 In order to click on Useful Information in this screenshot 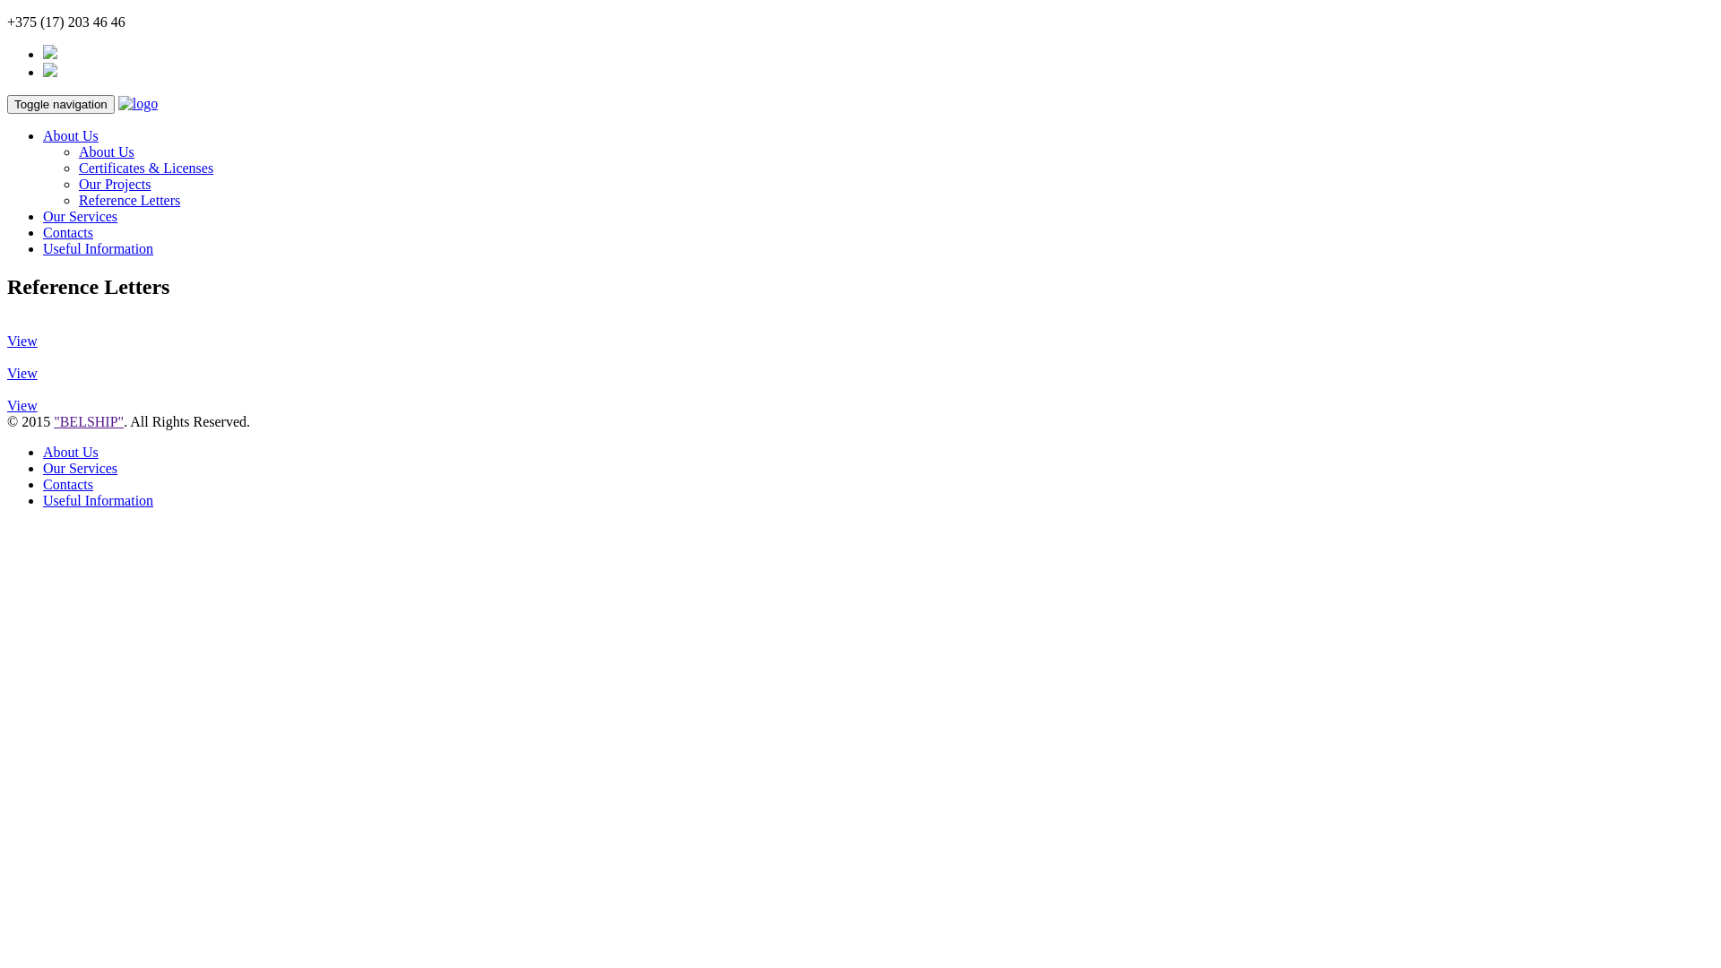, I will do `click(99, 249)`.